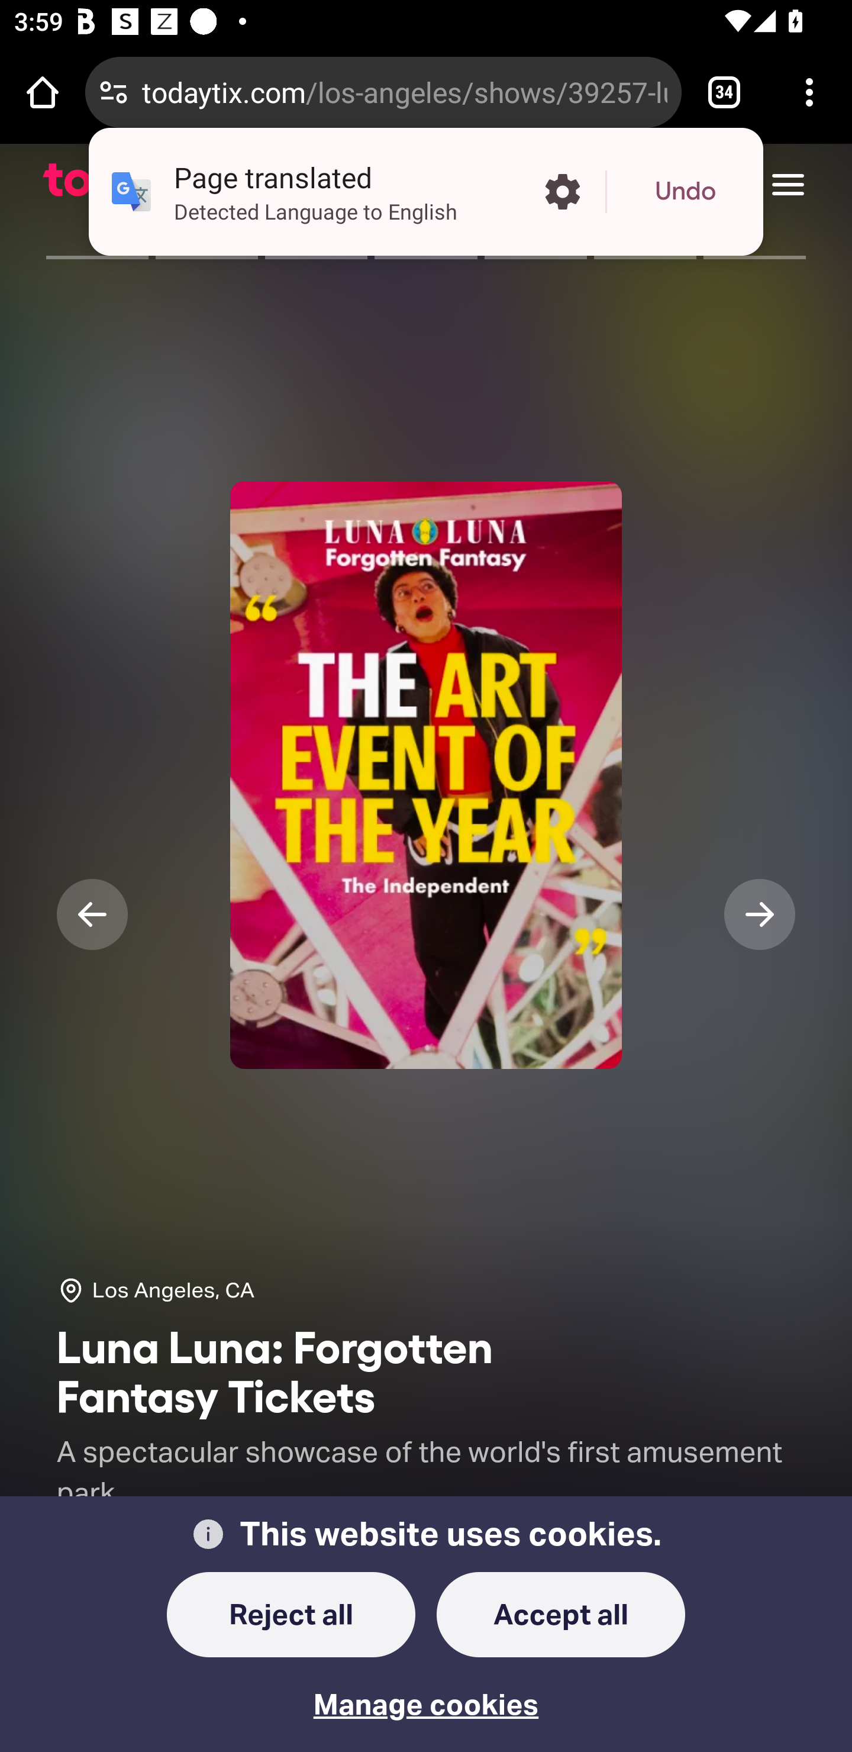 The height and width of the screenshot is (1752, 852). I want to click on More options in the Page translated, so click(562, 192).